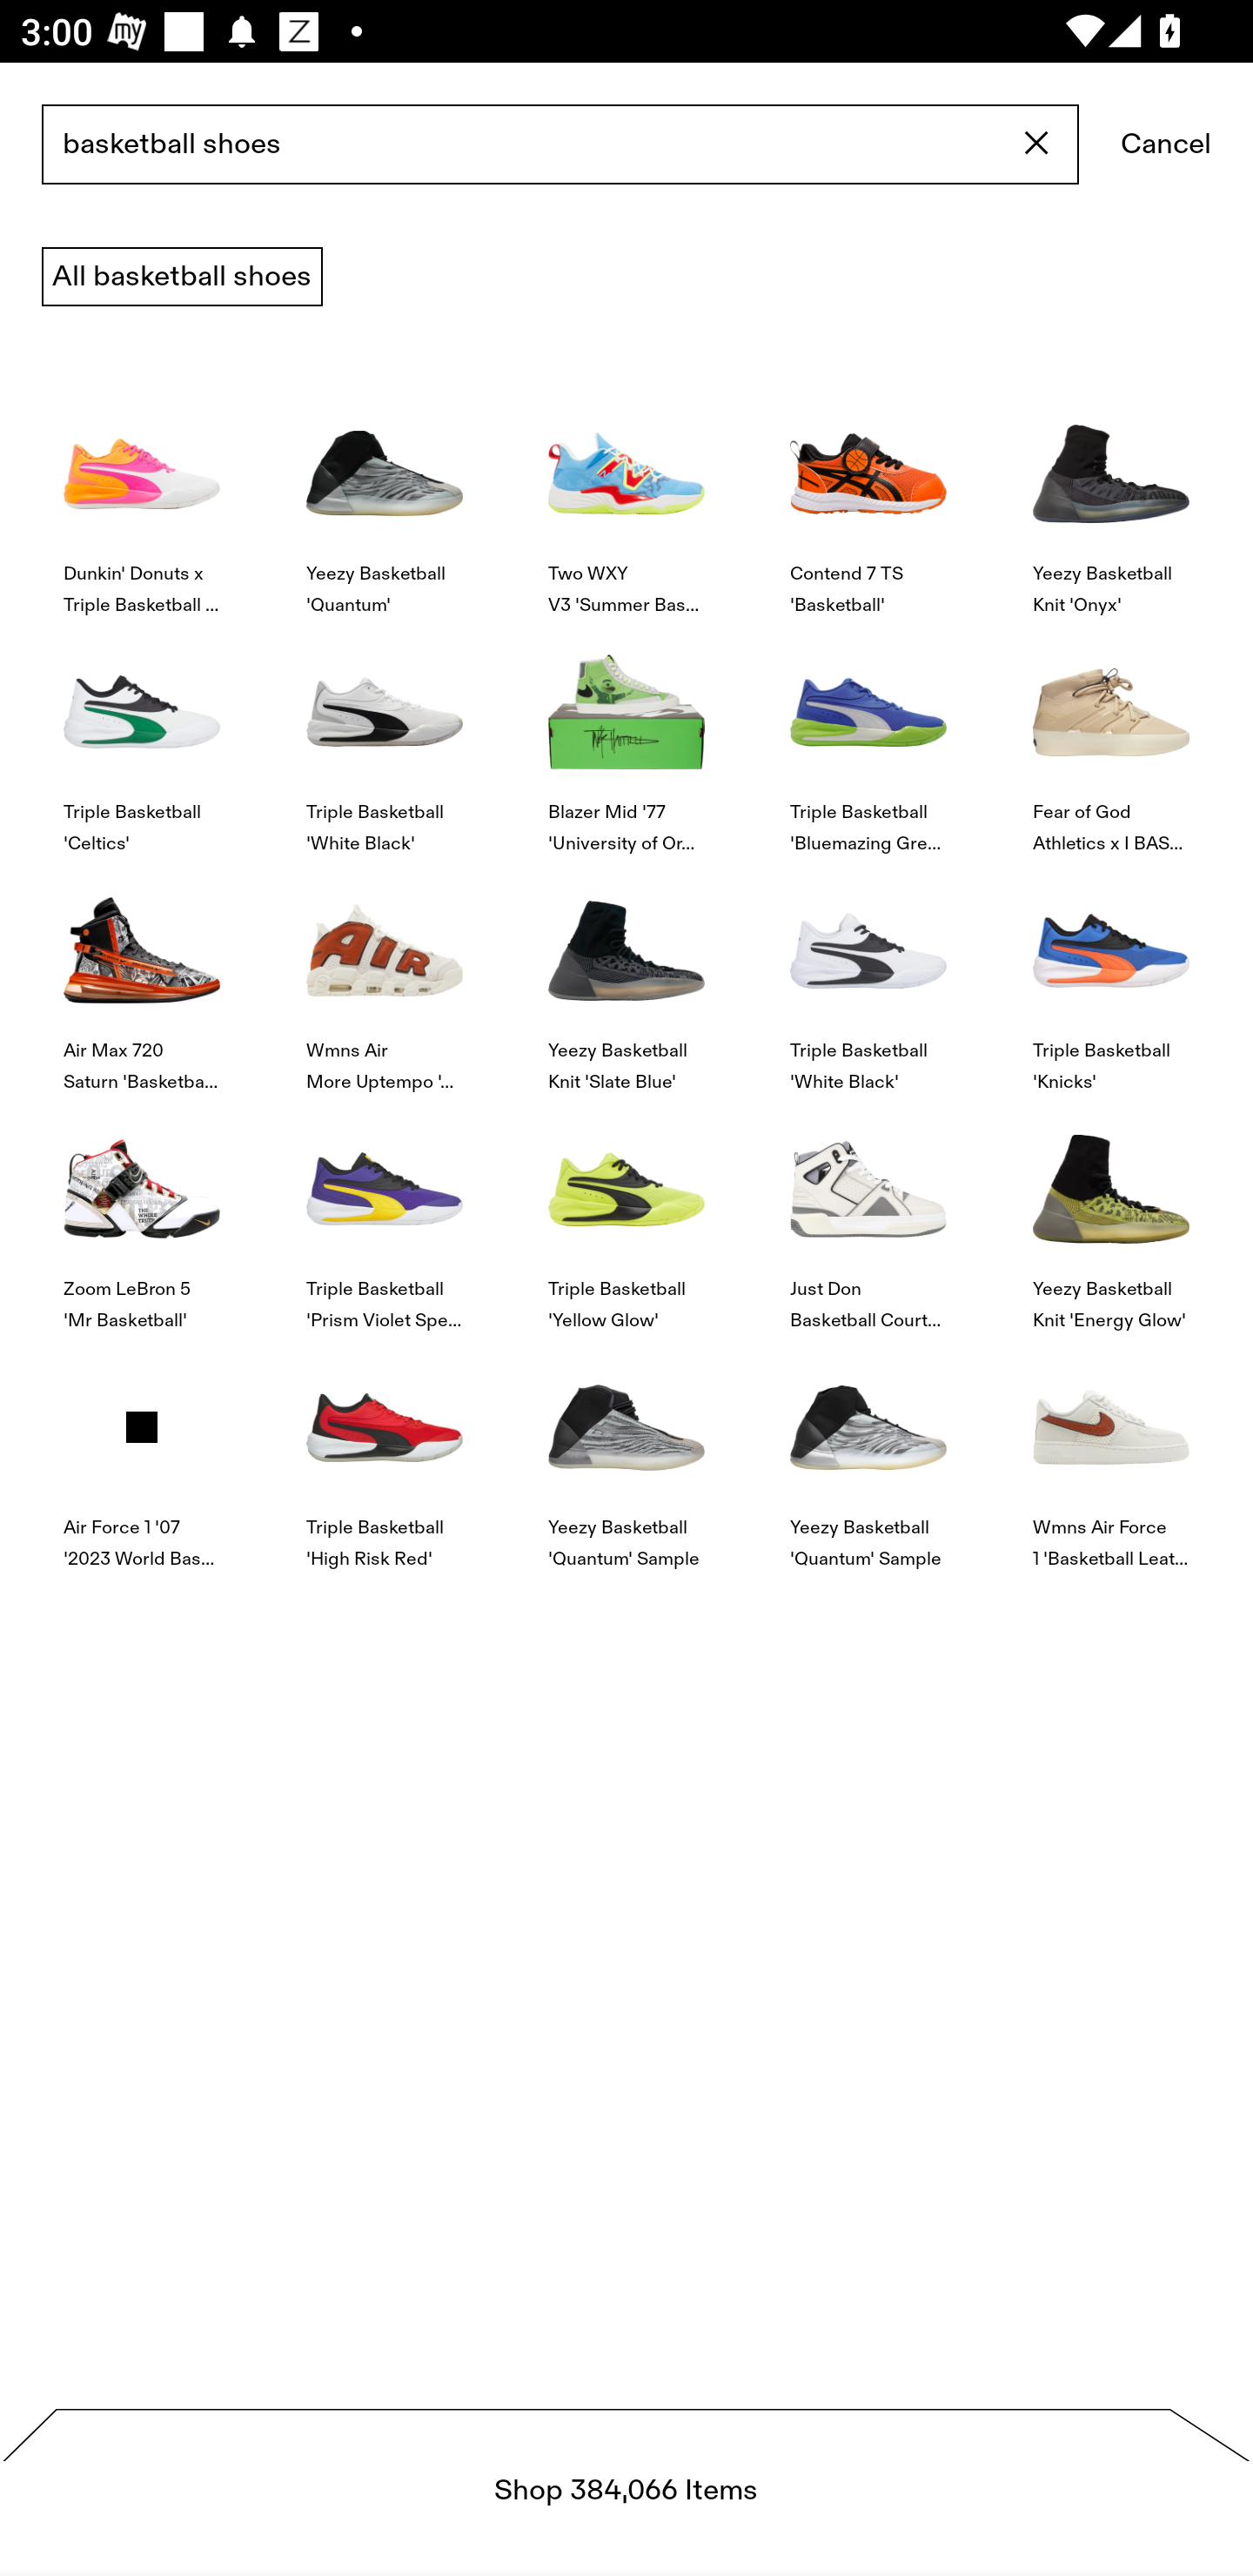  What do you see at coordinates (626, 2492) in the screenshot?
I see `Shop 384,066 Items` at bounding box center [626, 2492].